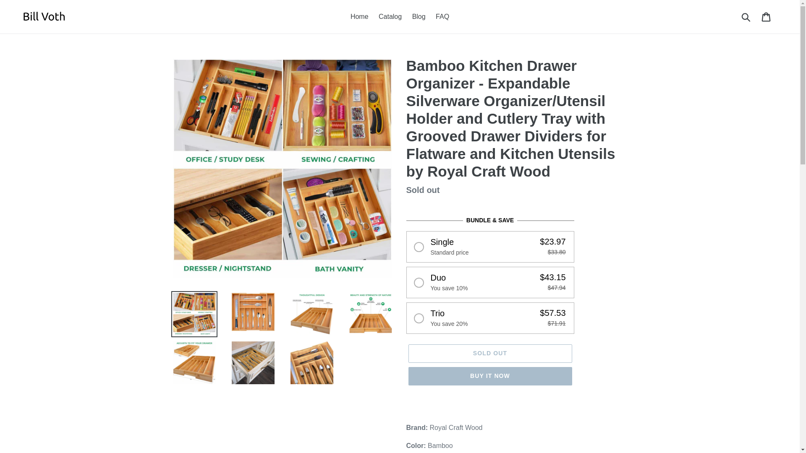  I want to click on Blog, so click(419, 17).